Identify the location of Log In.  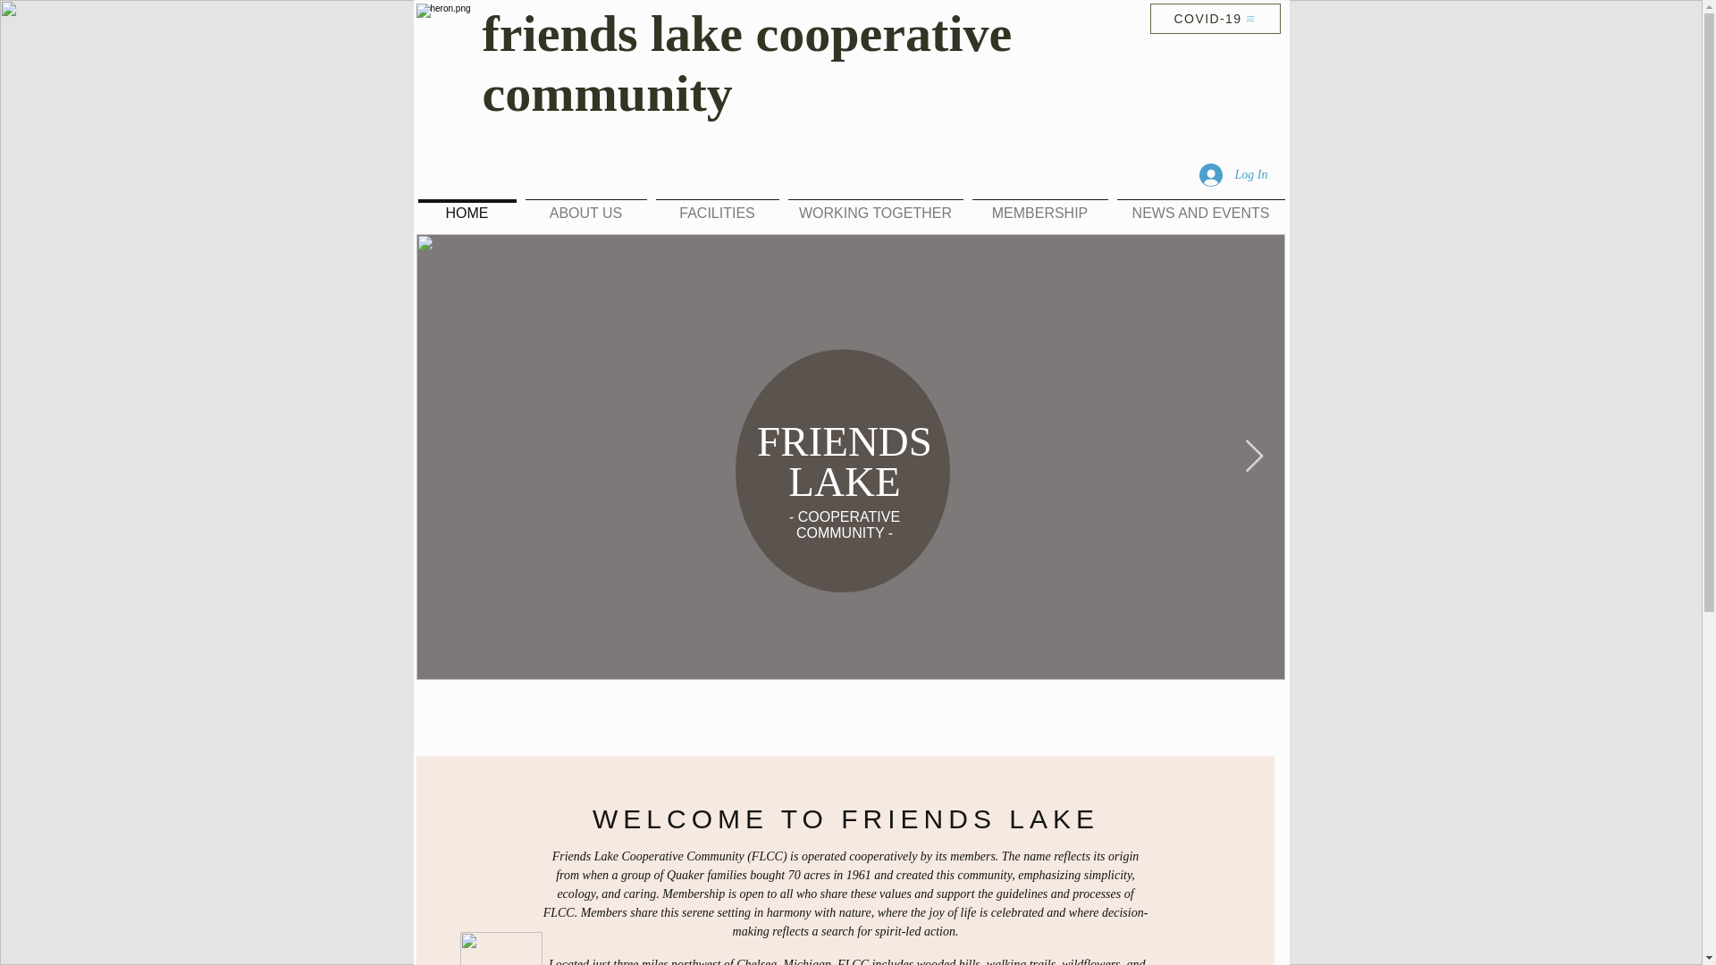
(1233, 175).